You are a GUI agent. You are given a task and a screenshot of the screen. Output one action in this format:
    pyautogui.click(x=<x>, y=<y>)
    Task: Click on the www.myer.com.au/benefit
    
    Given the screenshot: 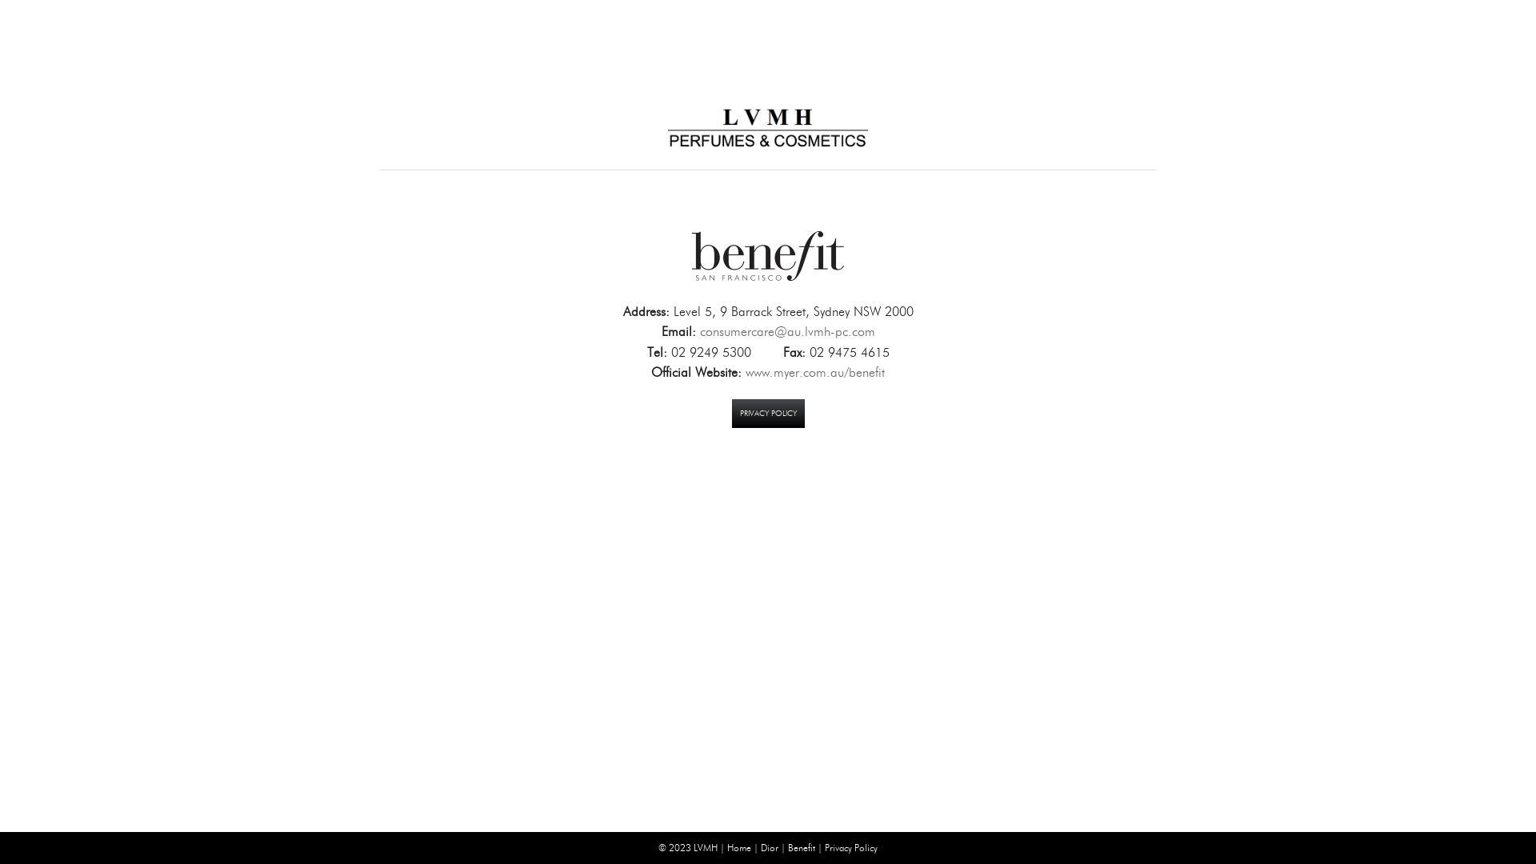 What is the action you would take?
    pyautogui.click(x=815, y=373)
    